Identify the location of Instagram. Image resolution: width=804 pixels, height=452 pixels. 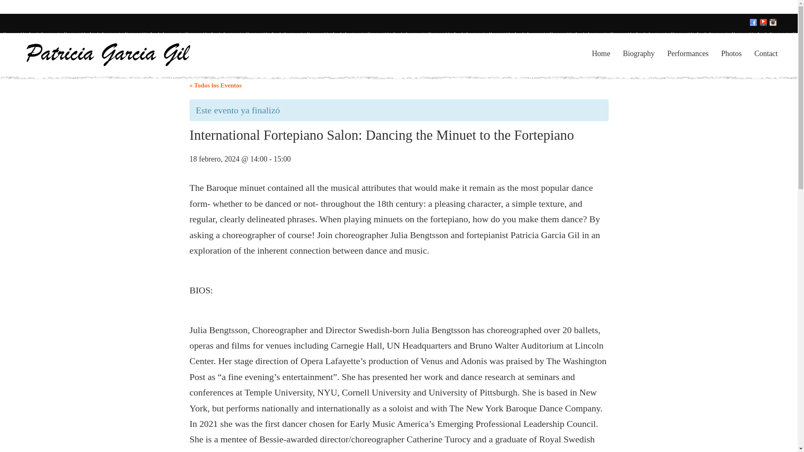
(773, 23).